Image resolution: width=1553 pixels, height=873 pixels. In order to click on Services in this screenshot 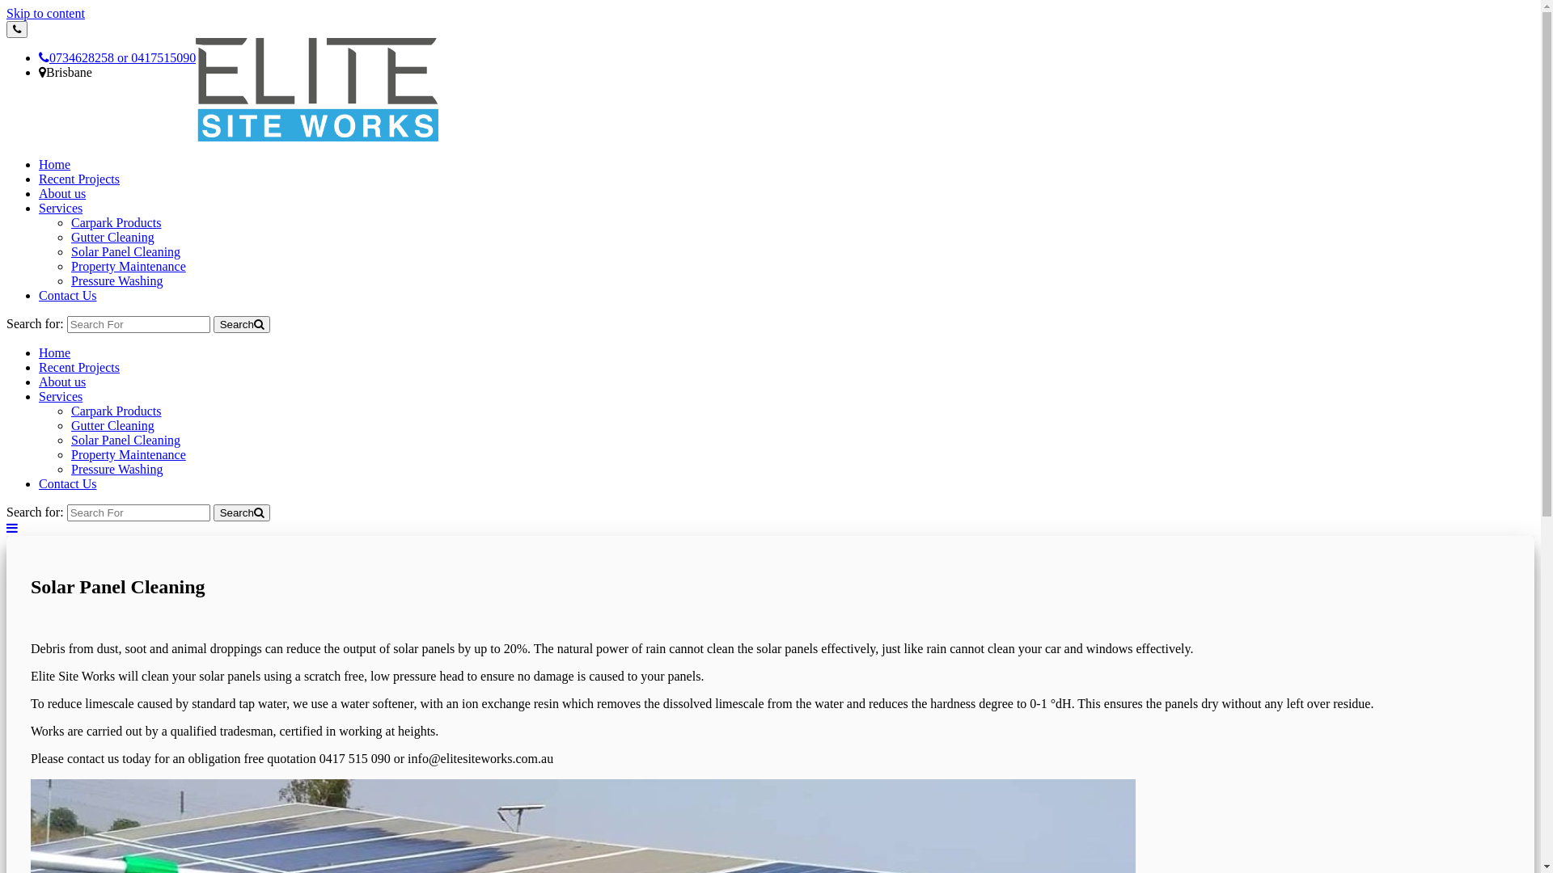, I will do `click(61, 396)`.